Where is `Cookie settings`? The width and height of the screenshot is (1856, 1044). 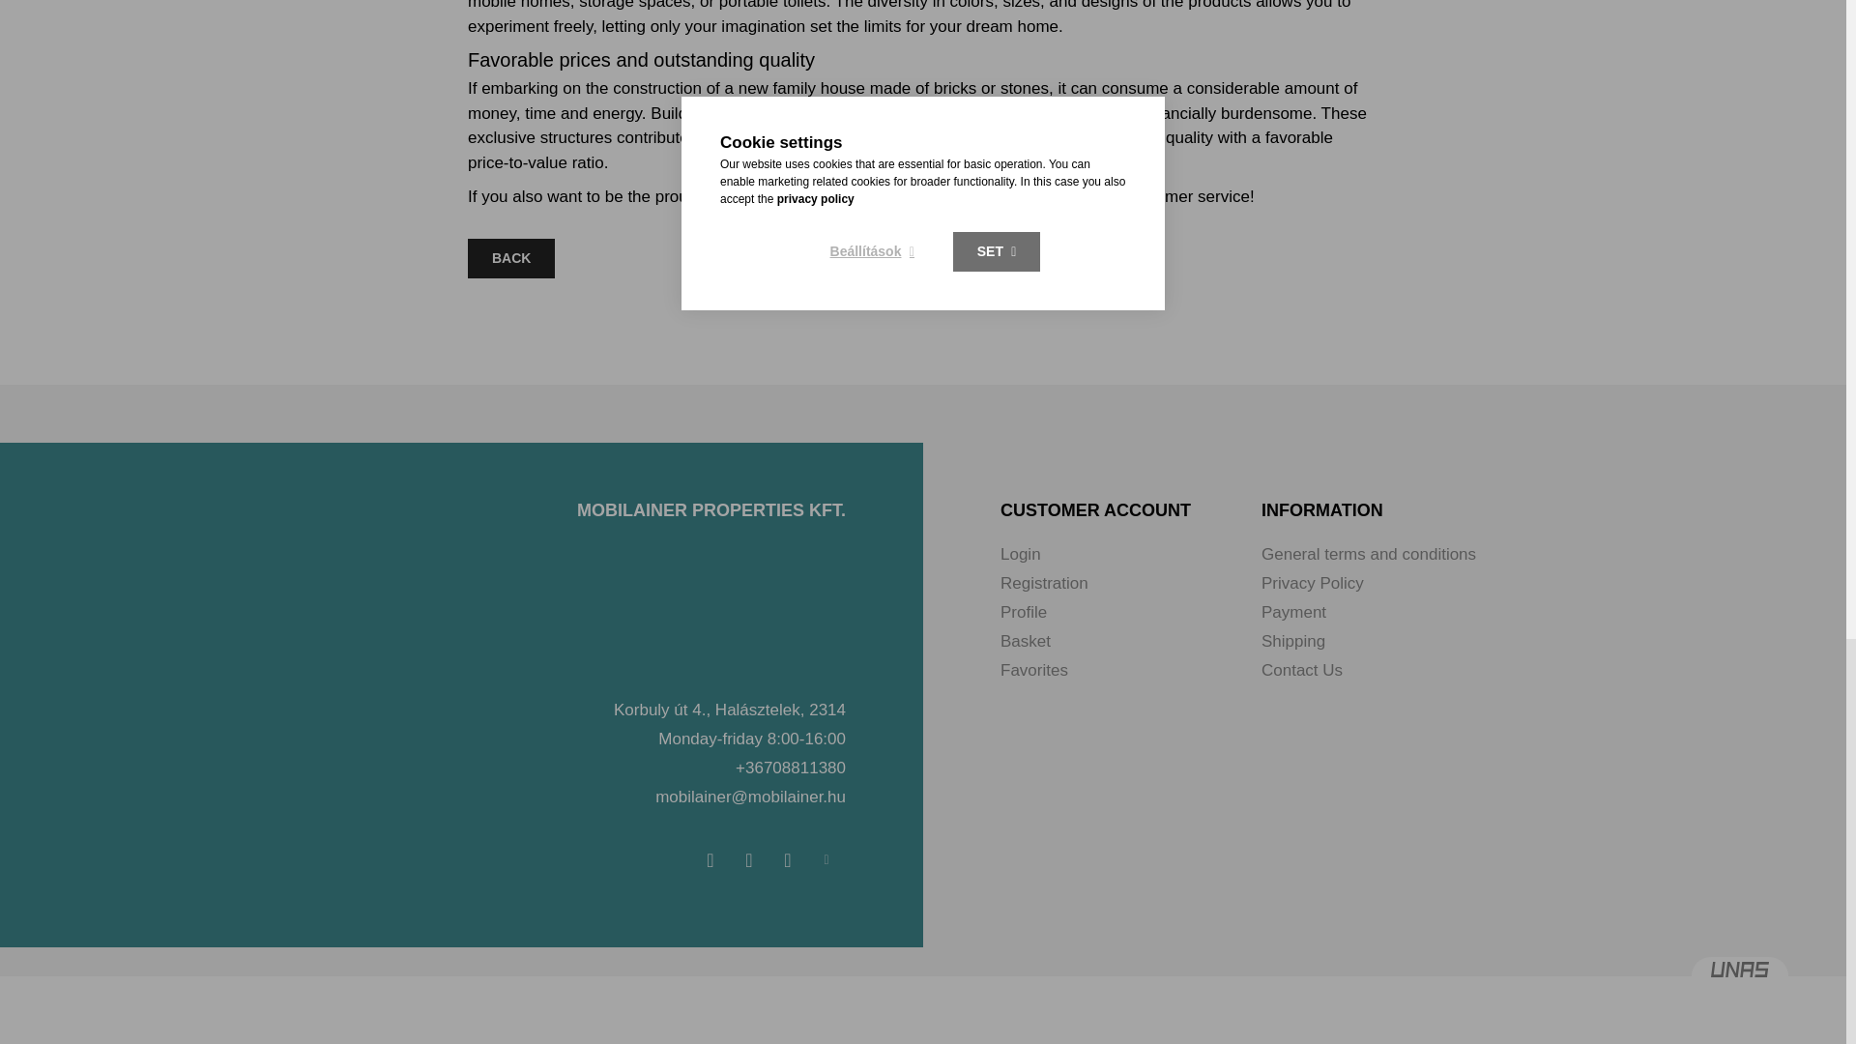
Cookie settings is located at coordinates (826, 860).